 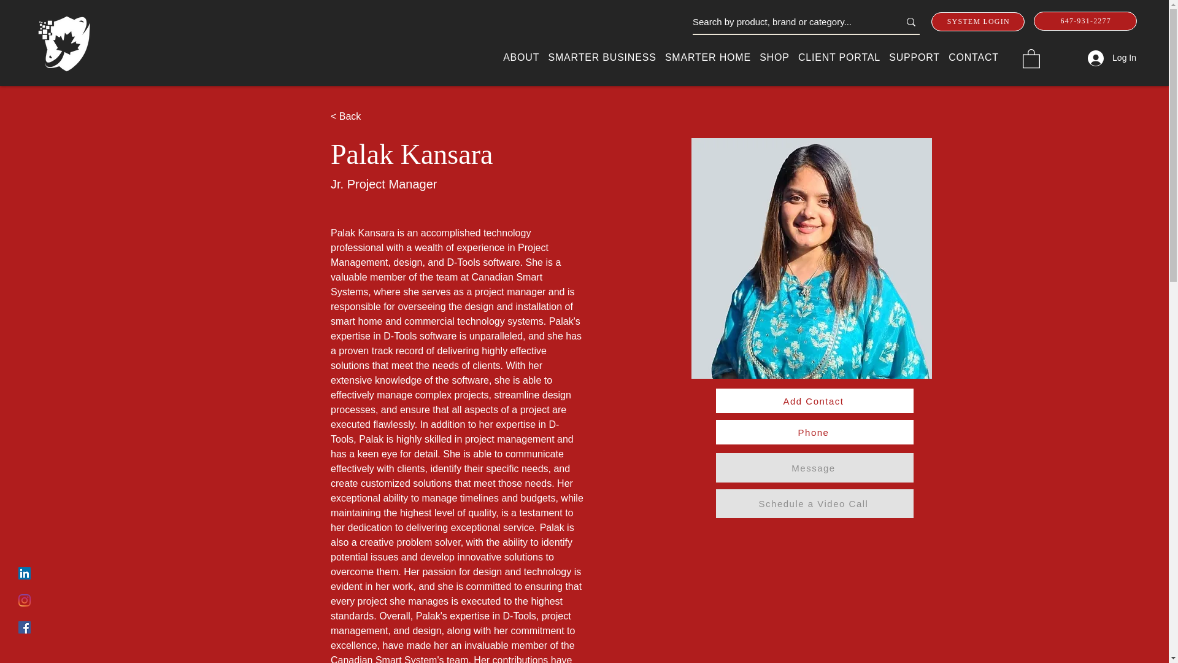 What do you see at coordinates (1085, 21) in the screenshot?
I see `647-931-2277` at bounding box center [1085, 21].